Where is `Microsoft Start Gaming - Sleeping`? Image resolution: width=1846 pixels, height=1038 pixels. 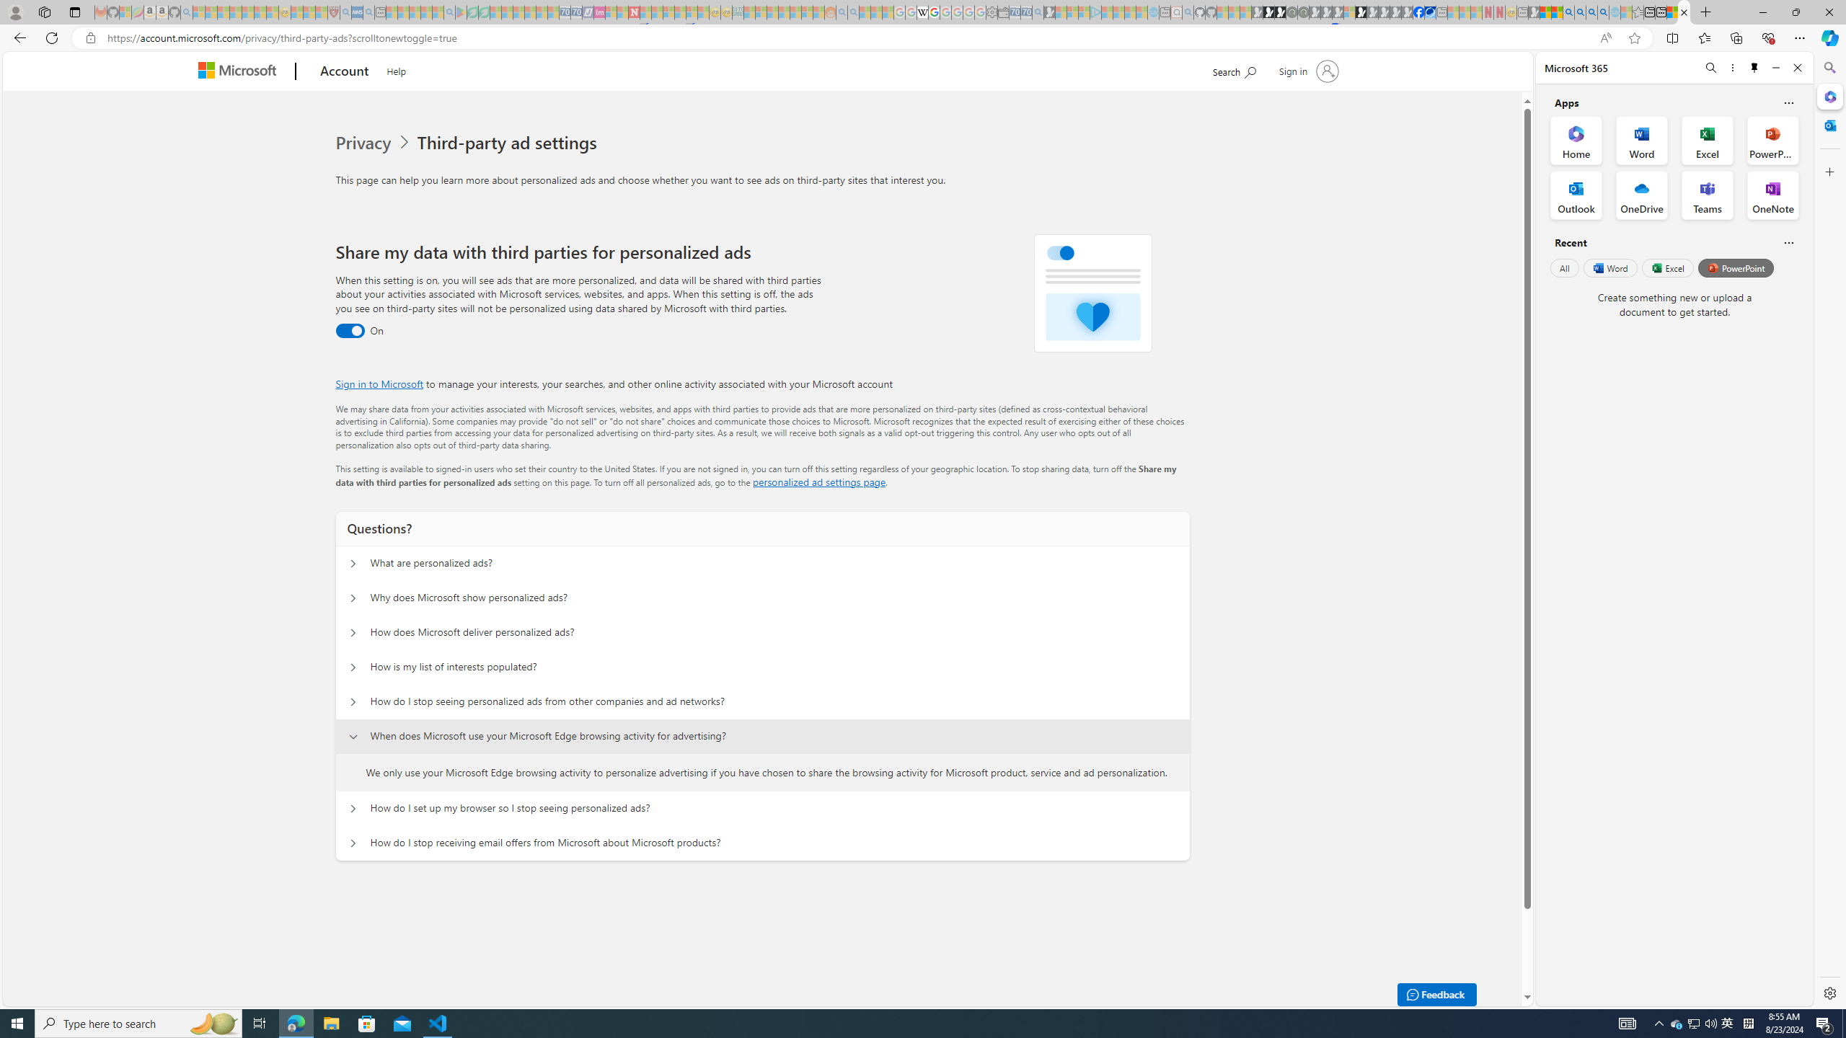 Microsoft Start Gaming - Sleeping is located at coordinates (1049, 12).